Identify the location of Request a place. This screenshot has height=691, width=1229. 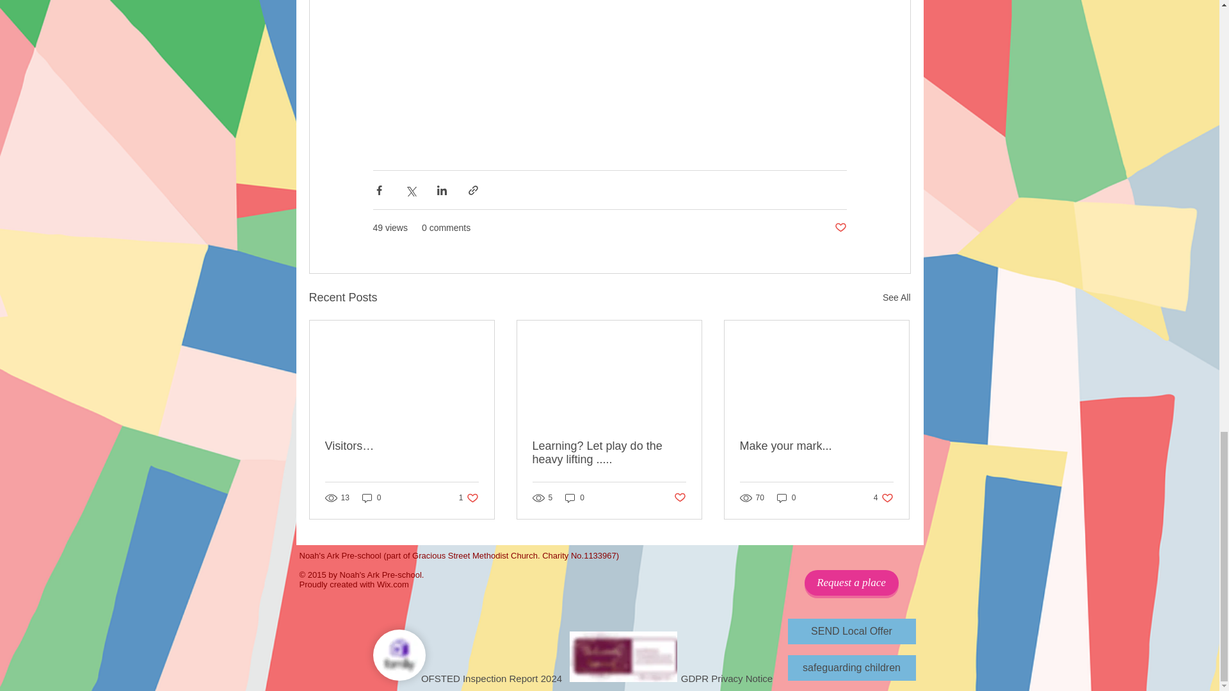
(851, 582).